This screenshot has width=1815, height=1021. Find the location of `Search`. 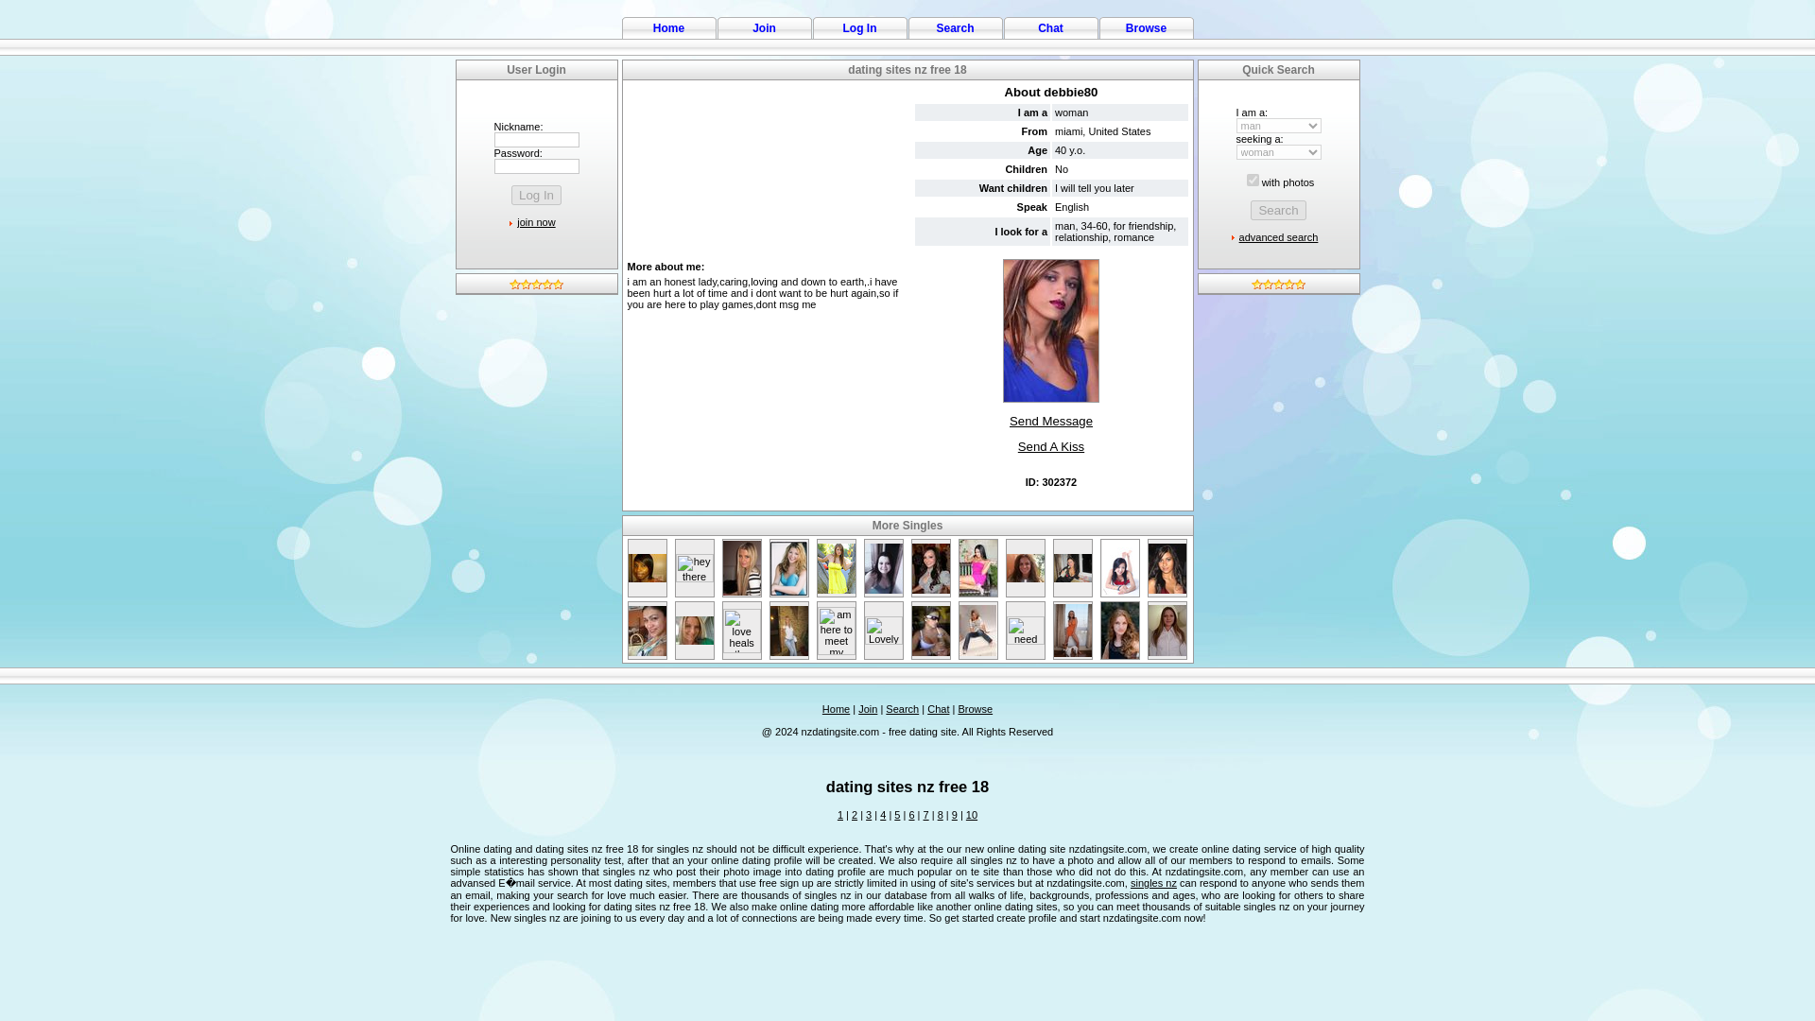

Search is located at coordinates (955, 26).